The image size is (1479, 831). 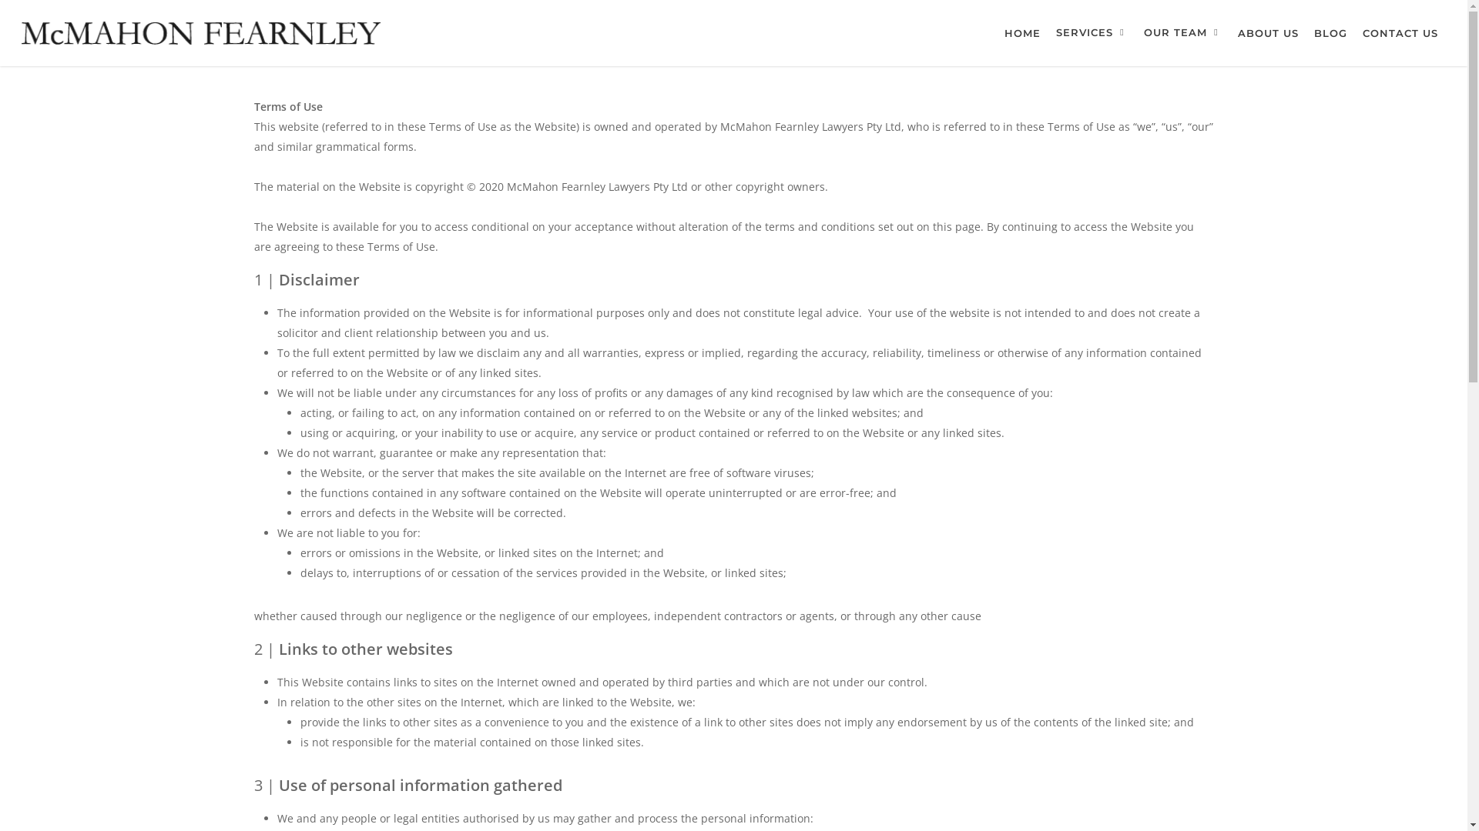 What do you see at coordinates (1331, 32) in the screenshot?
I see `BLOG` at bounding box center [1331, 32].